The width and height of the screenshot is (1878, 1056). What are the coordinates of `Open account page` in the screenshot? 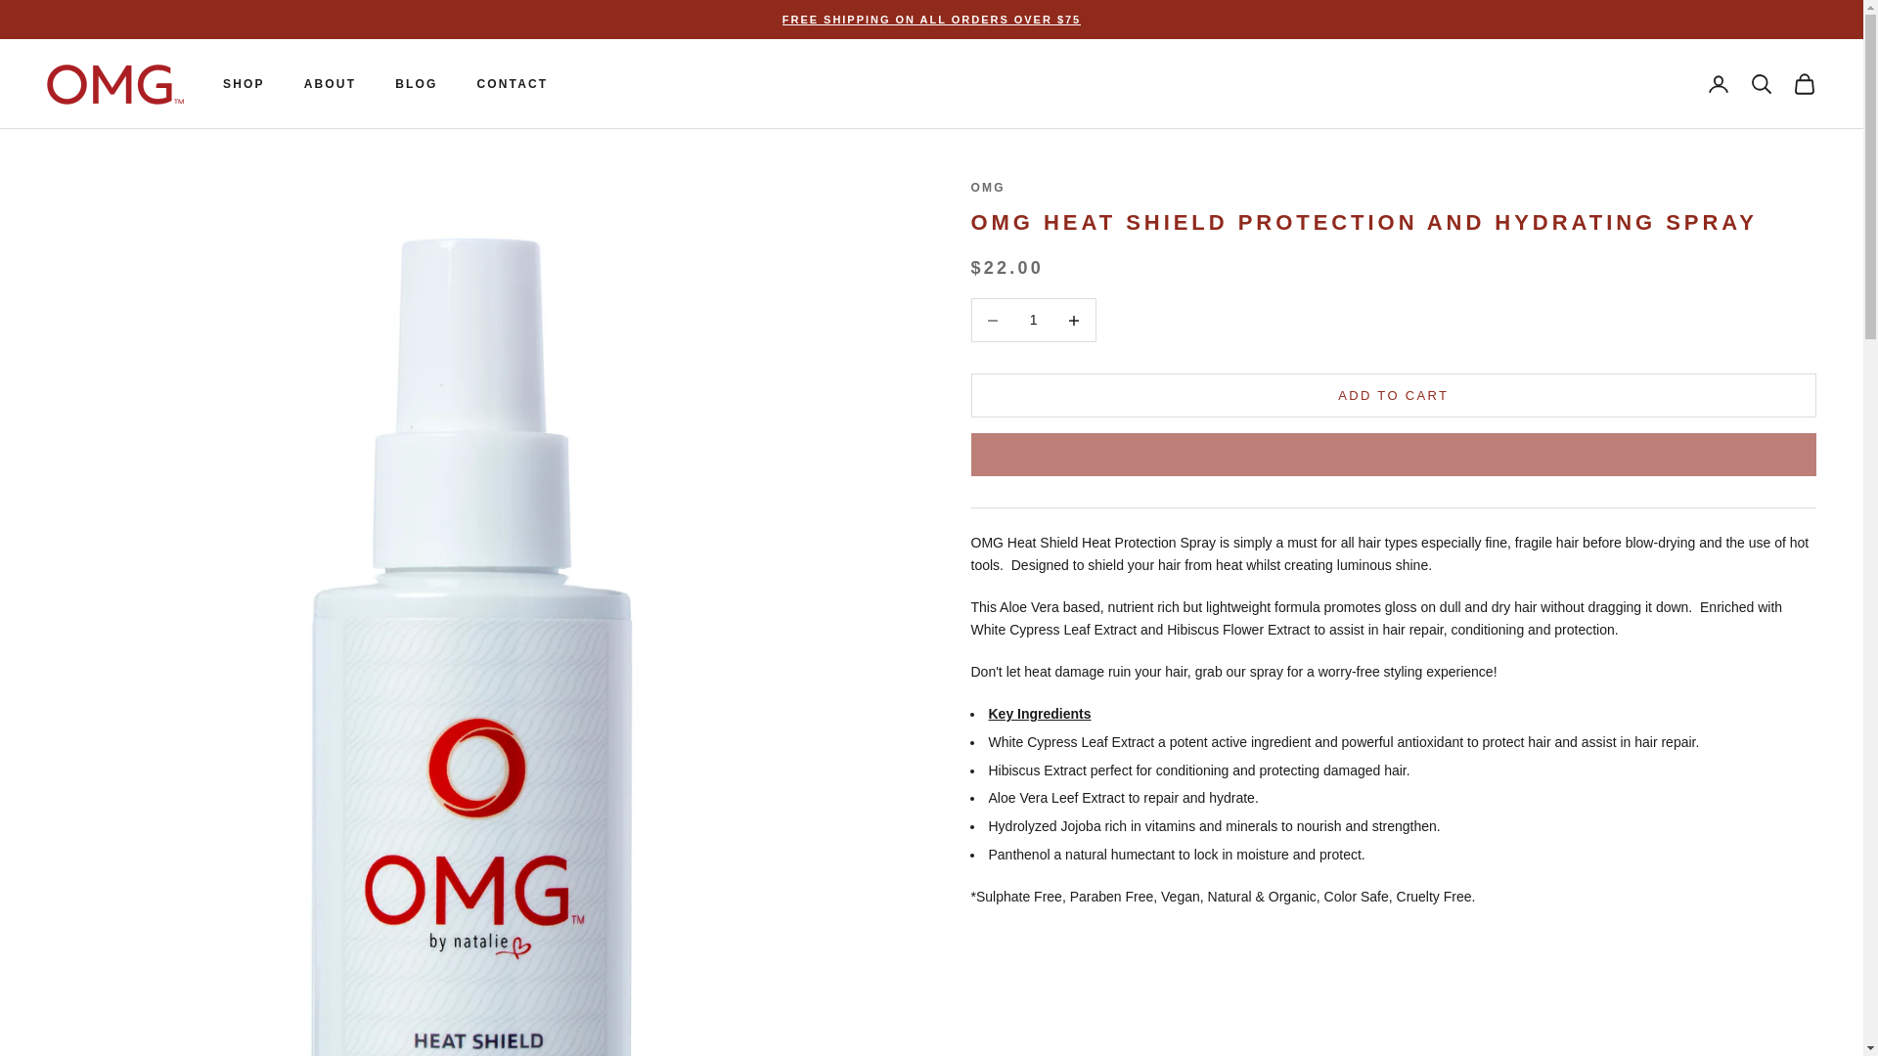 It's located at (1718, 84).